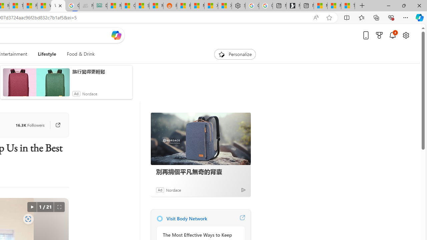  Describe the element at coordinates (32, 207) in the screenshot. I see `autorotate button` at that location.